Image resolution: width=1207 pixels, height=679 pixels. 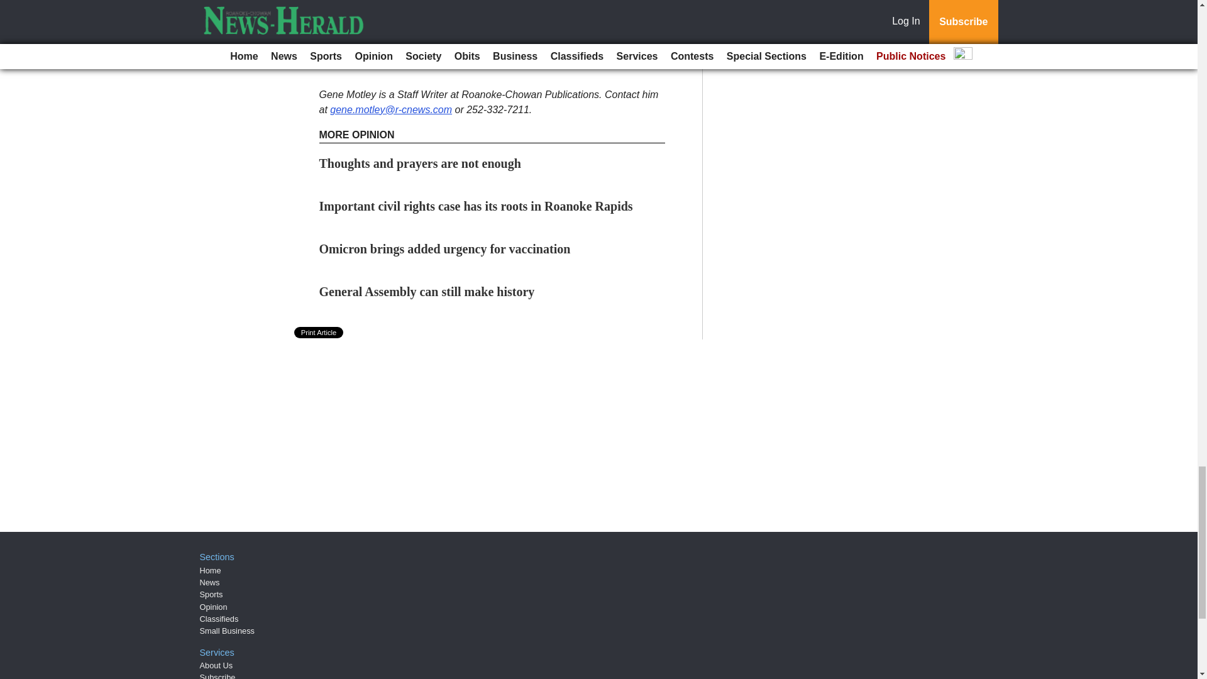 I want to click on General Assembly can still make history, so click(x=427, y=292).